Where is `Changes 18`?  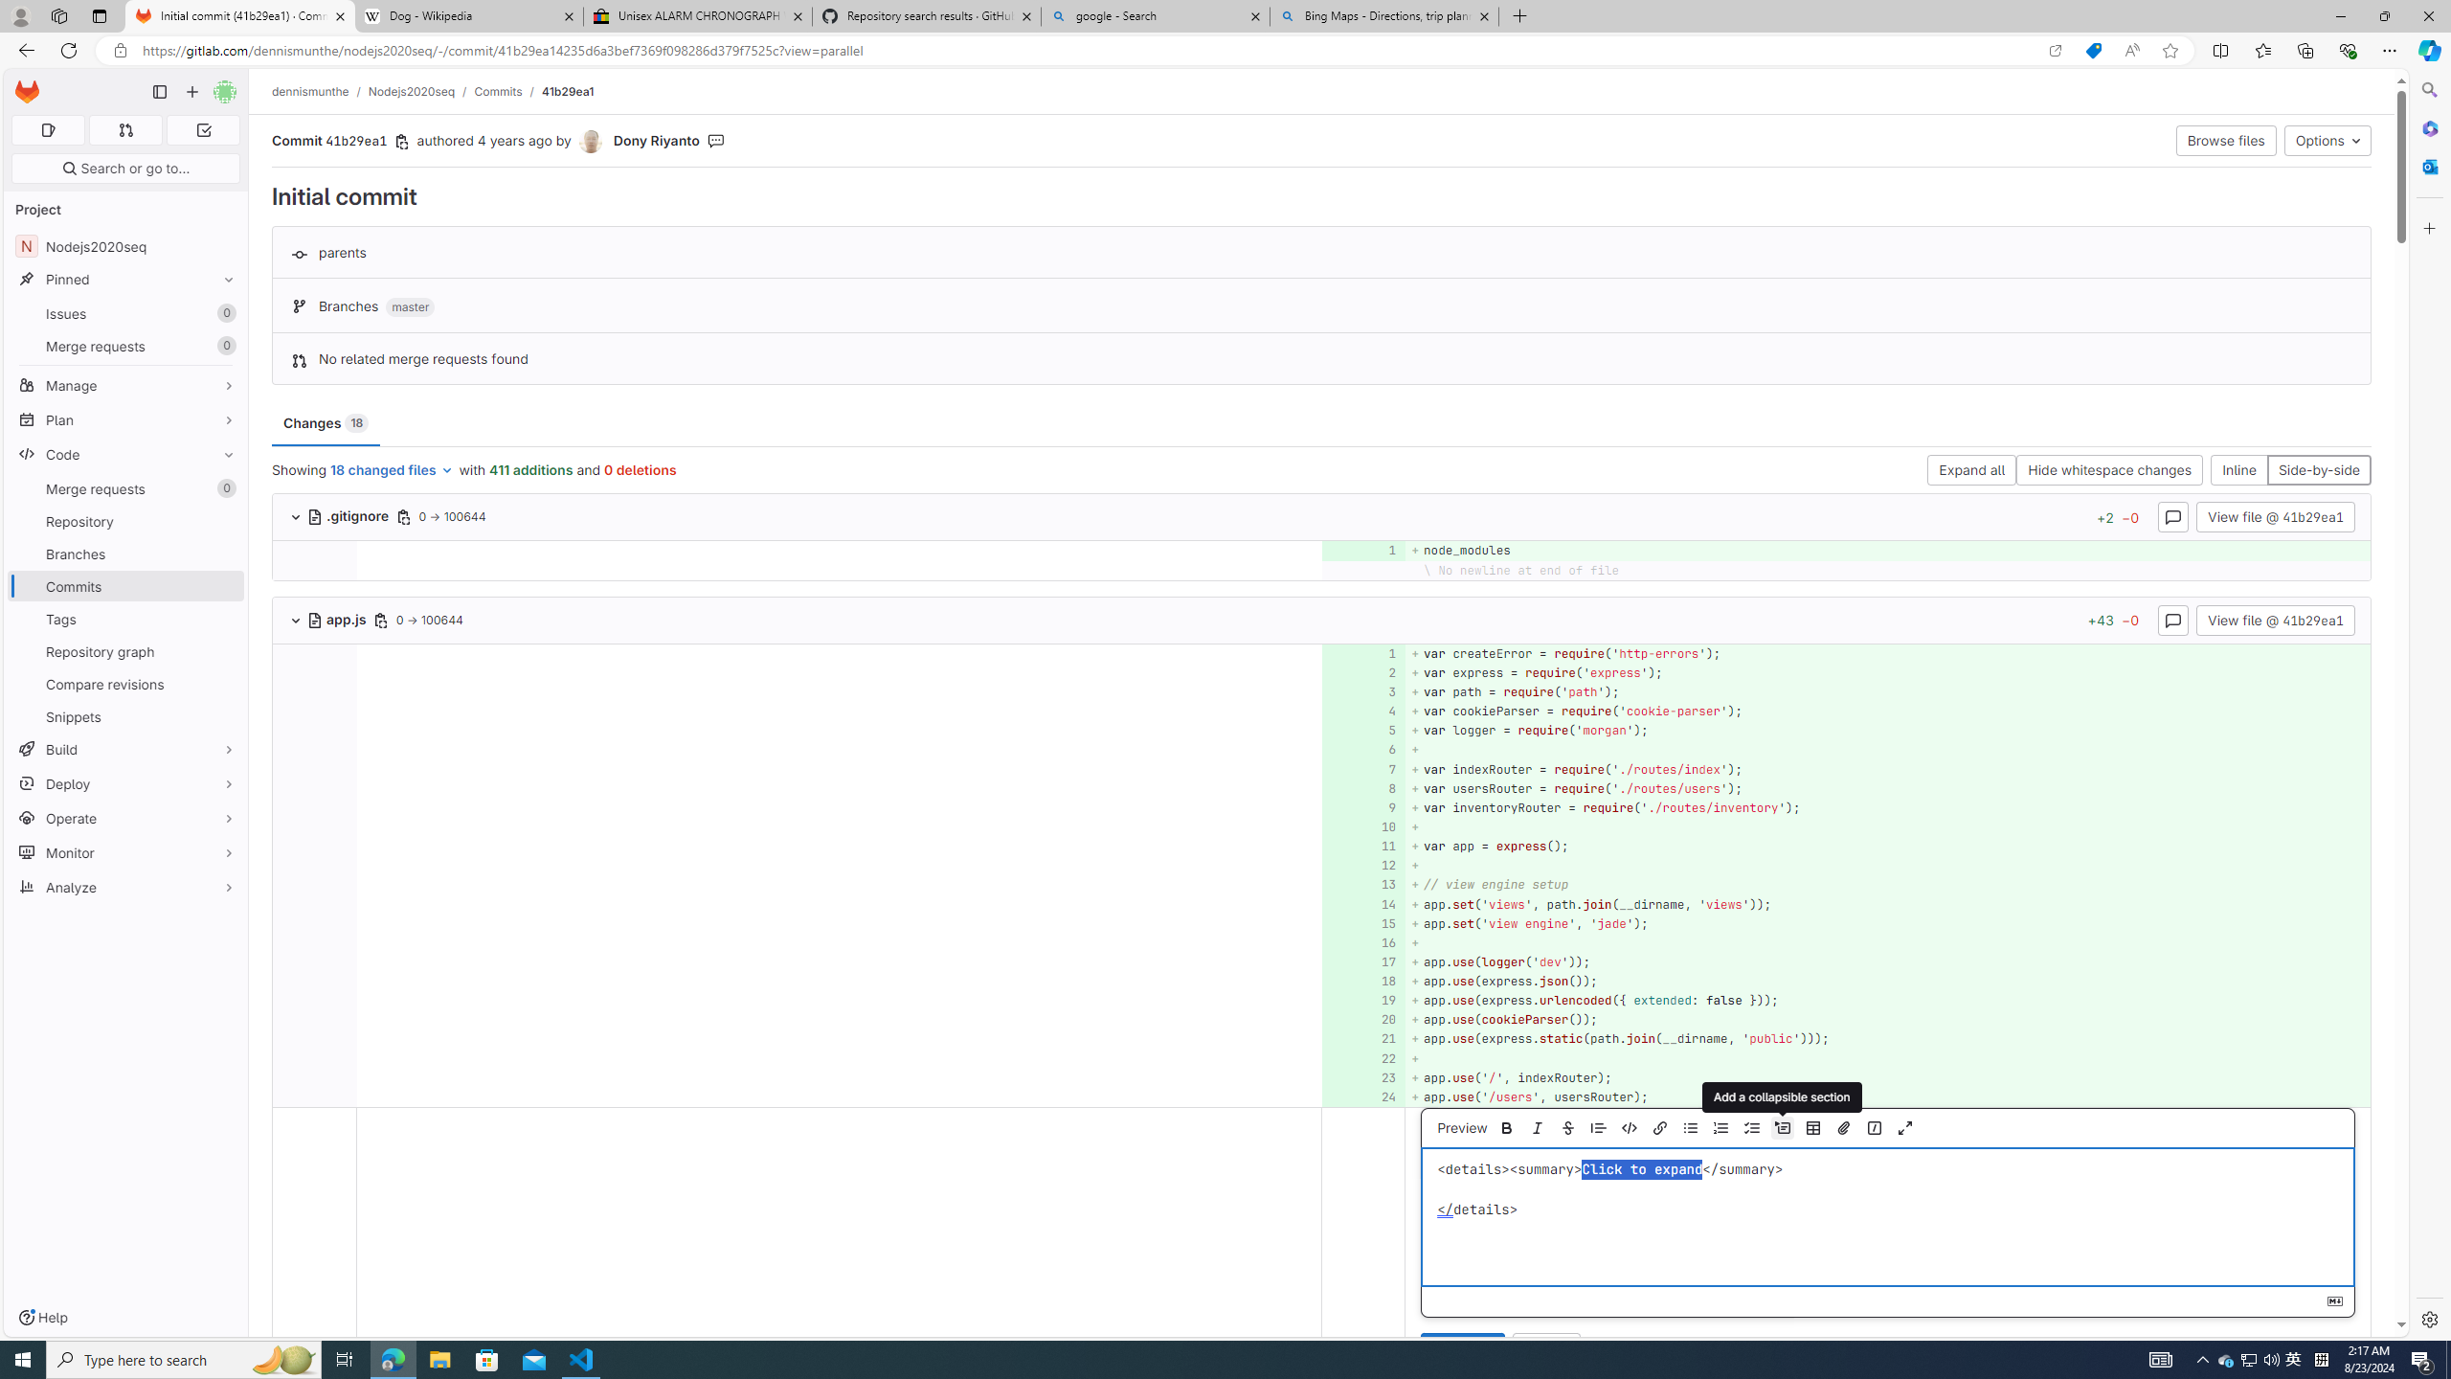 Changes 18 is located at coordinates (326, 423).